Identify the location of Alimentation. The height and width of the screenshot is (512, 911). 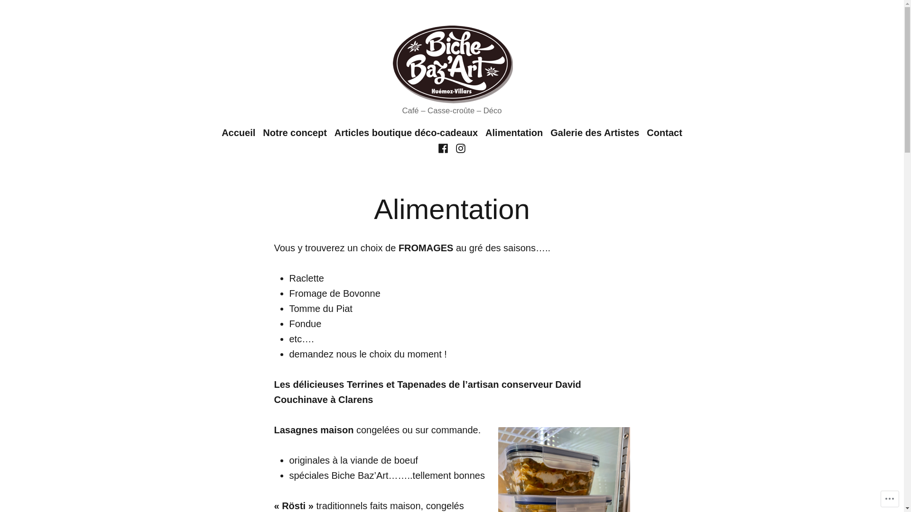
(514, 133).